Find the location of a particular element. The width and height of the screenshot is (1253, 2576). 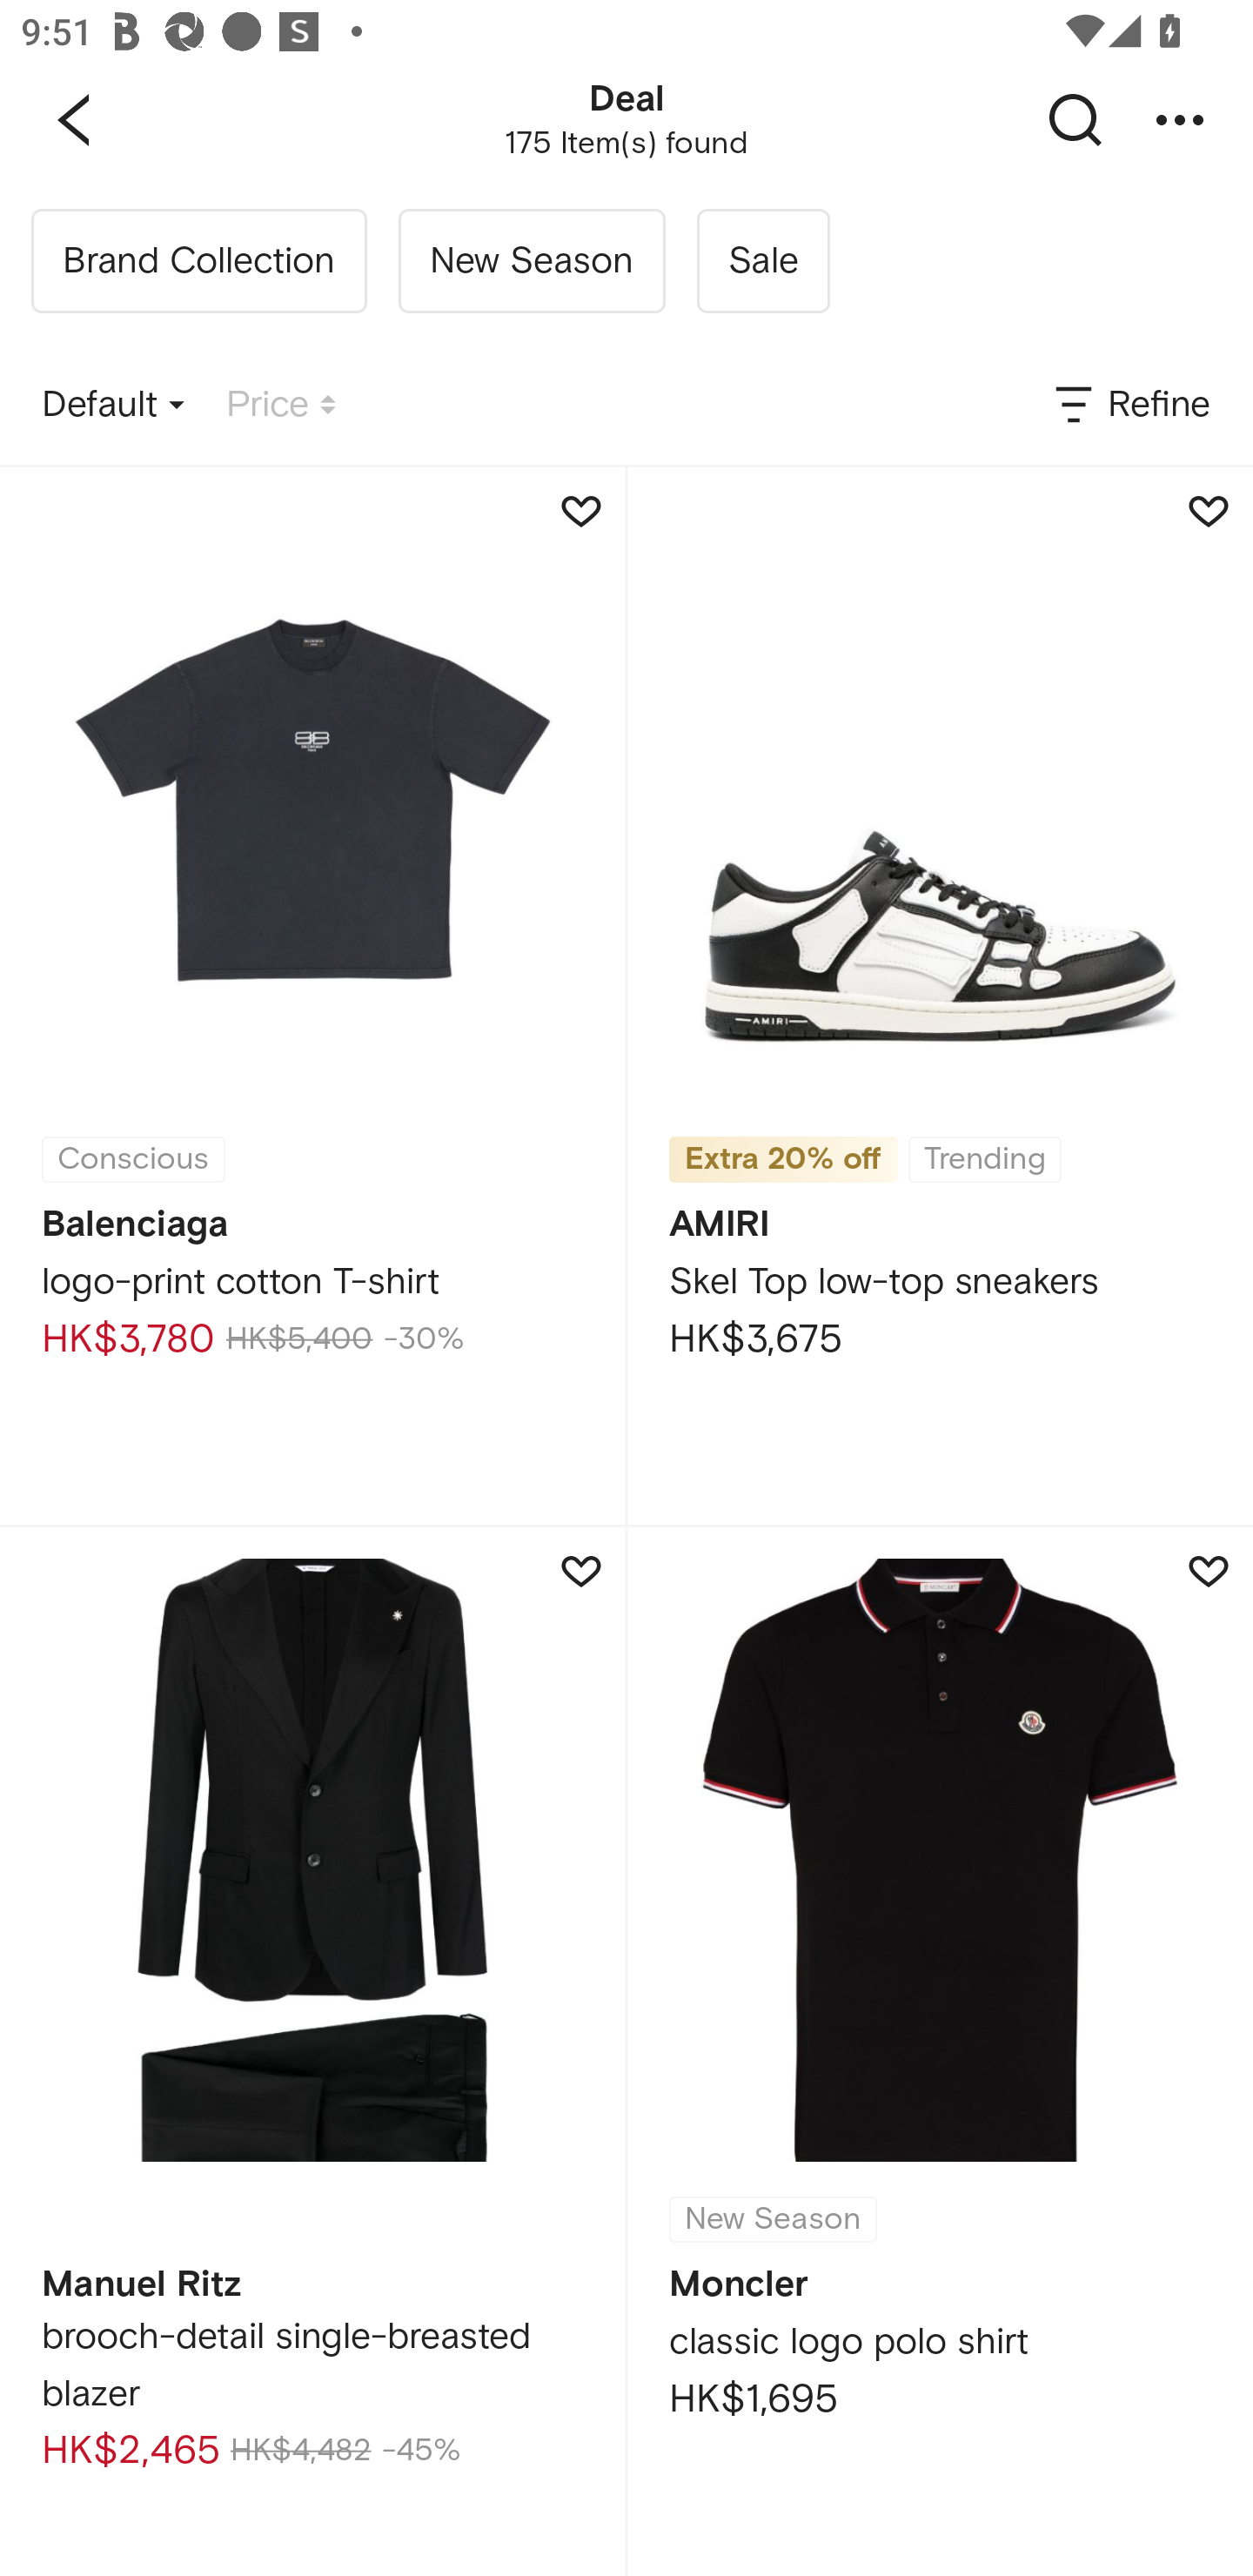

Sale is located at coordinates (762, 261).